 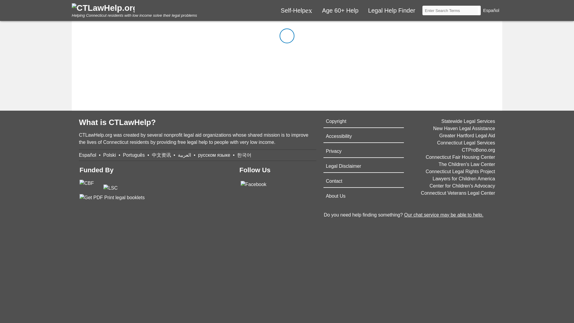 I want to click on Change Language, so click(x=493, y=10).